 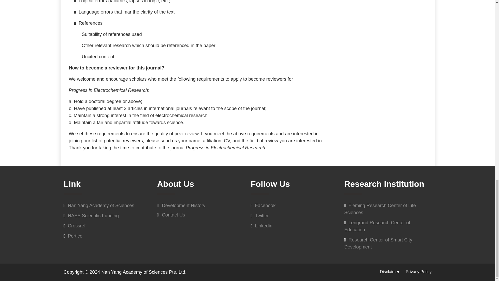 I want to click on Facebook, so click(x=265, y=206).